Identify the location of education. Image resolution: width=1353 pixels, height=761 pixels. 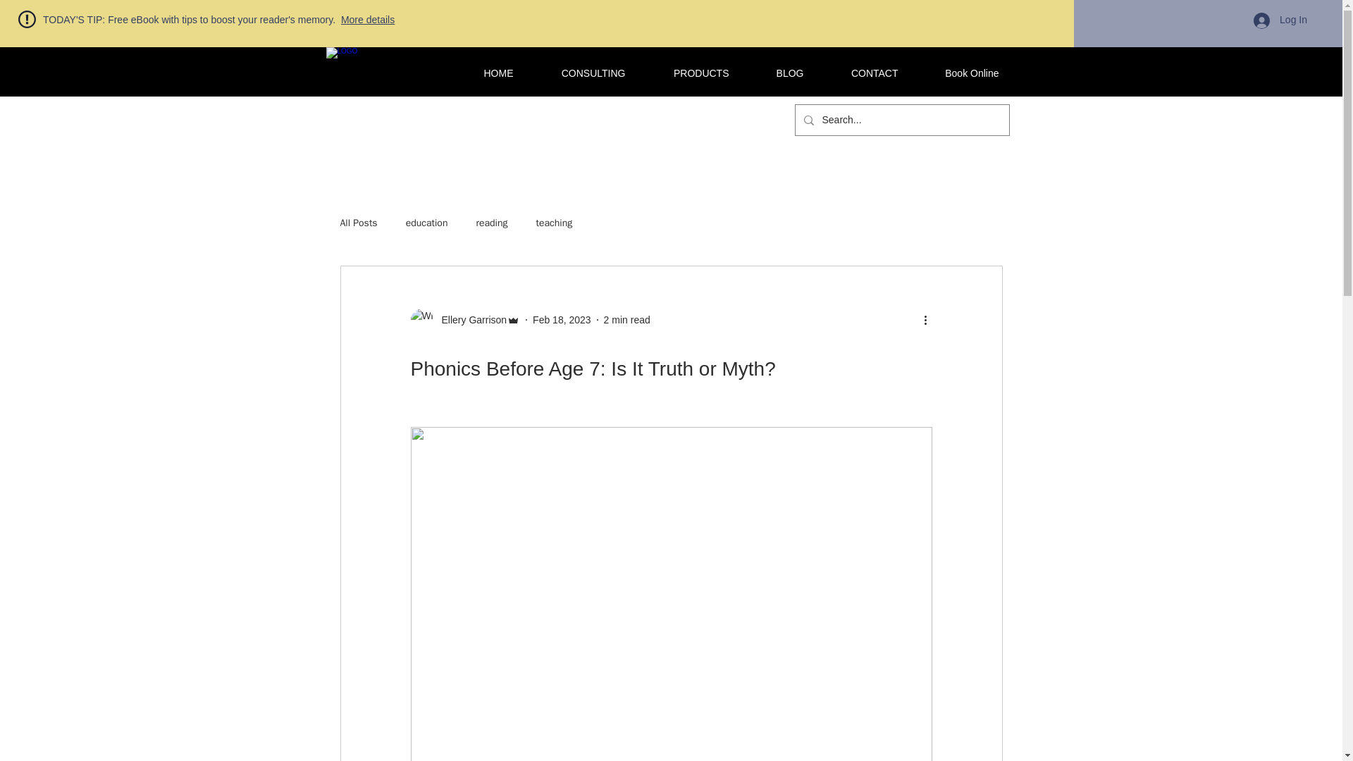
(427, 223).